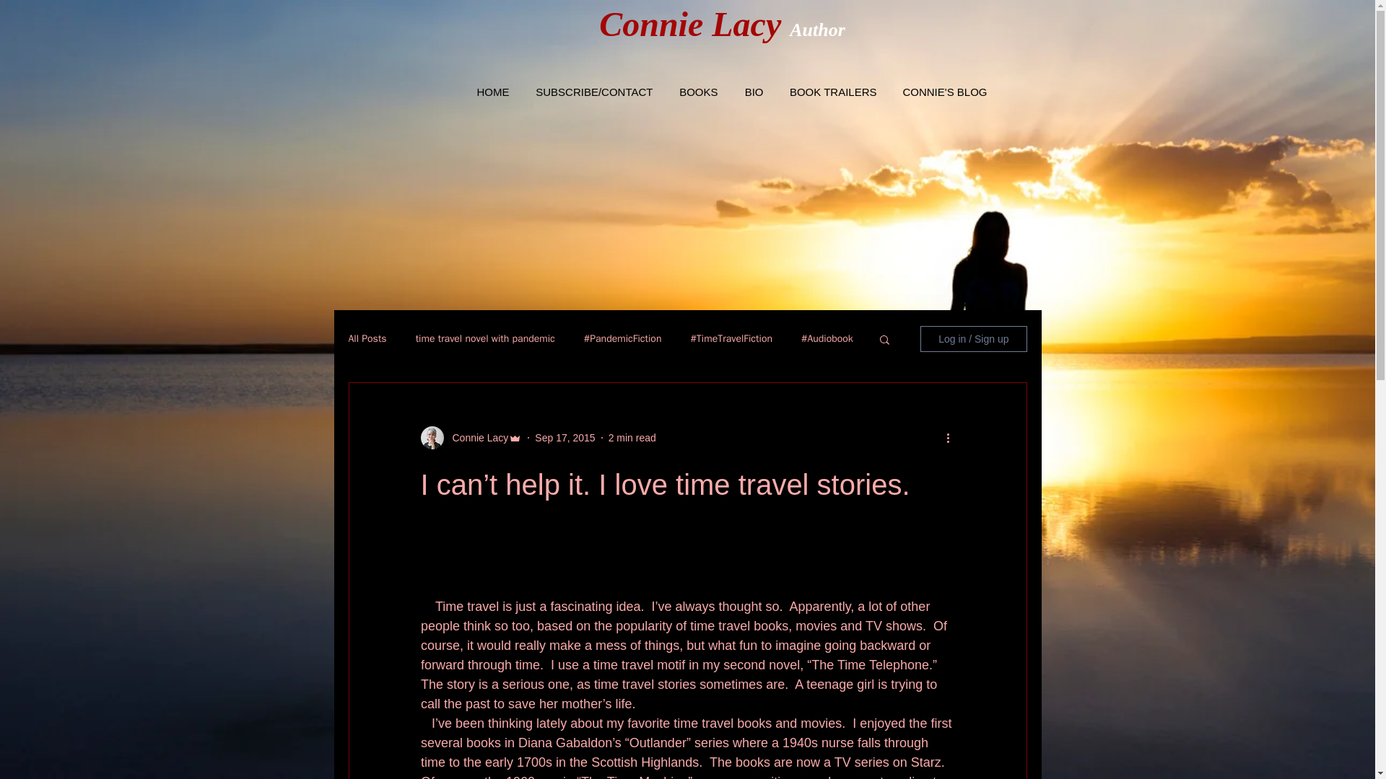 This screenshot has height=779, width=1386. What do you see at coordinates (485, 339) in the screenshot?
I see `time travel novel with pandemic` at bounding box center [485, 339].